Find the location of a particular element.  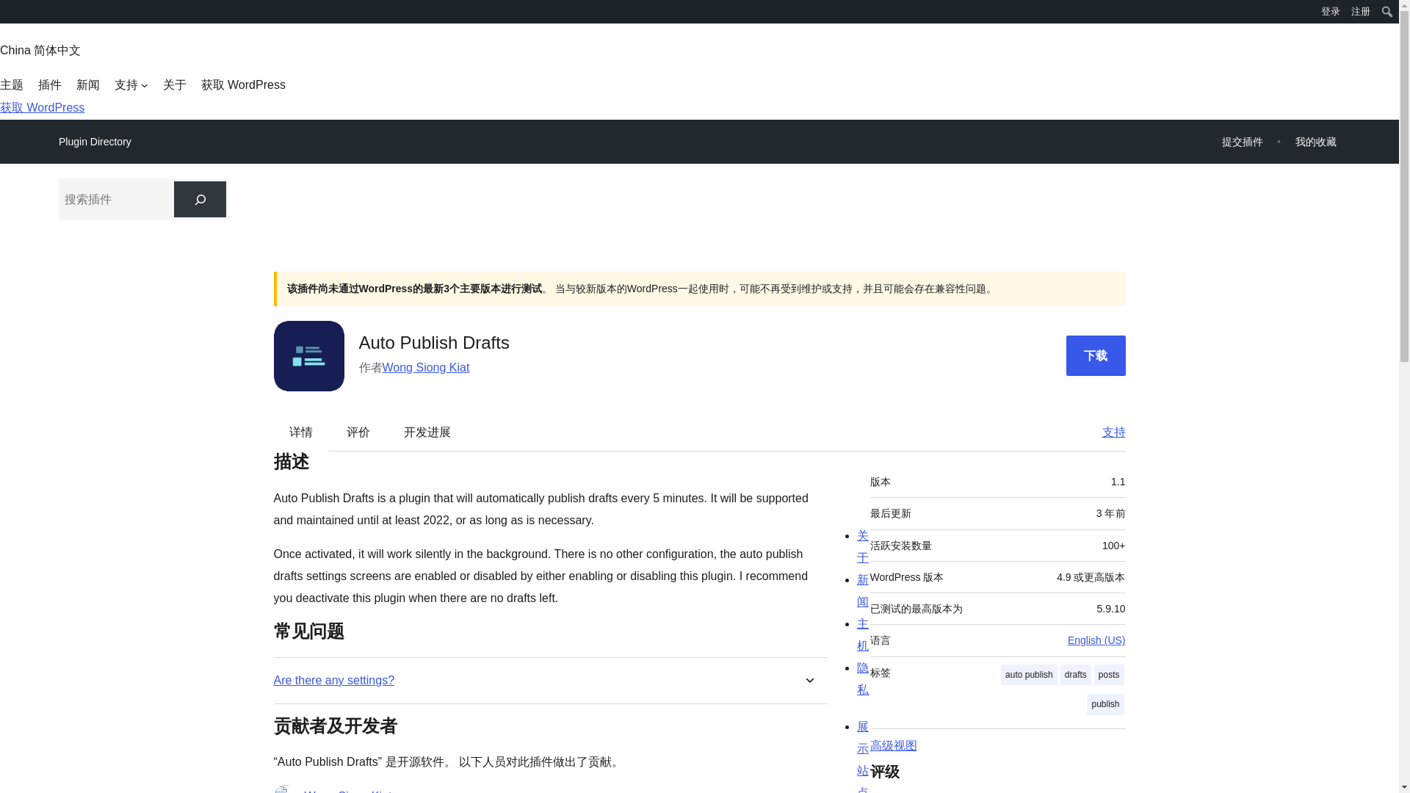

Plugin Directory is located at coordinates (95, 142).